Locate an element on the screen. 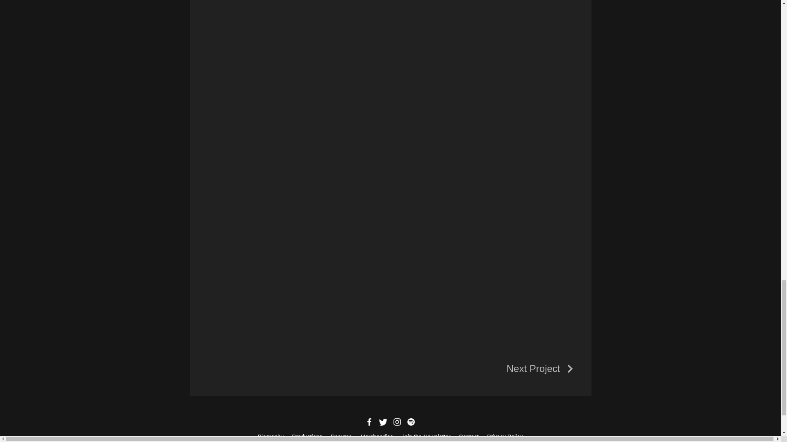  Privacy Policy is located at coordinates (505, 436).